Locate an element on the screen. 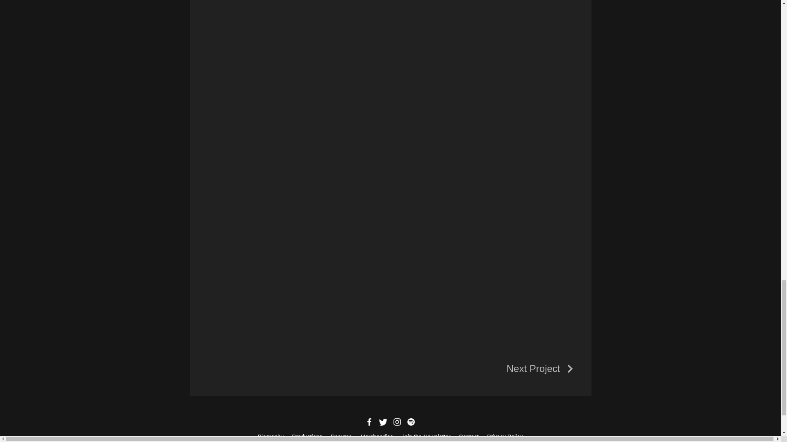  Privacy Policy is located at coordinates (505, 436).